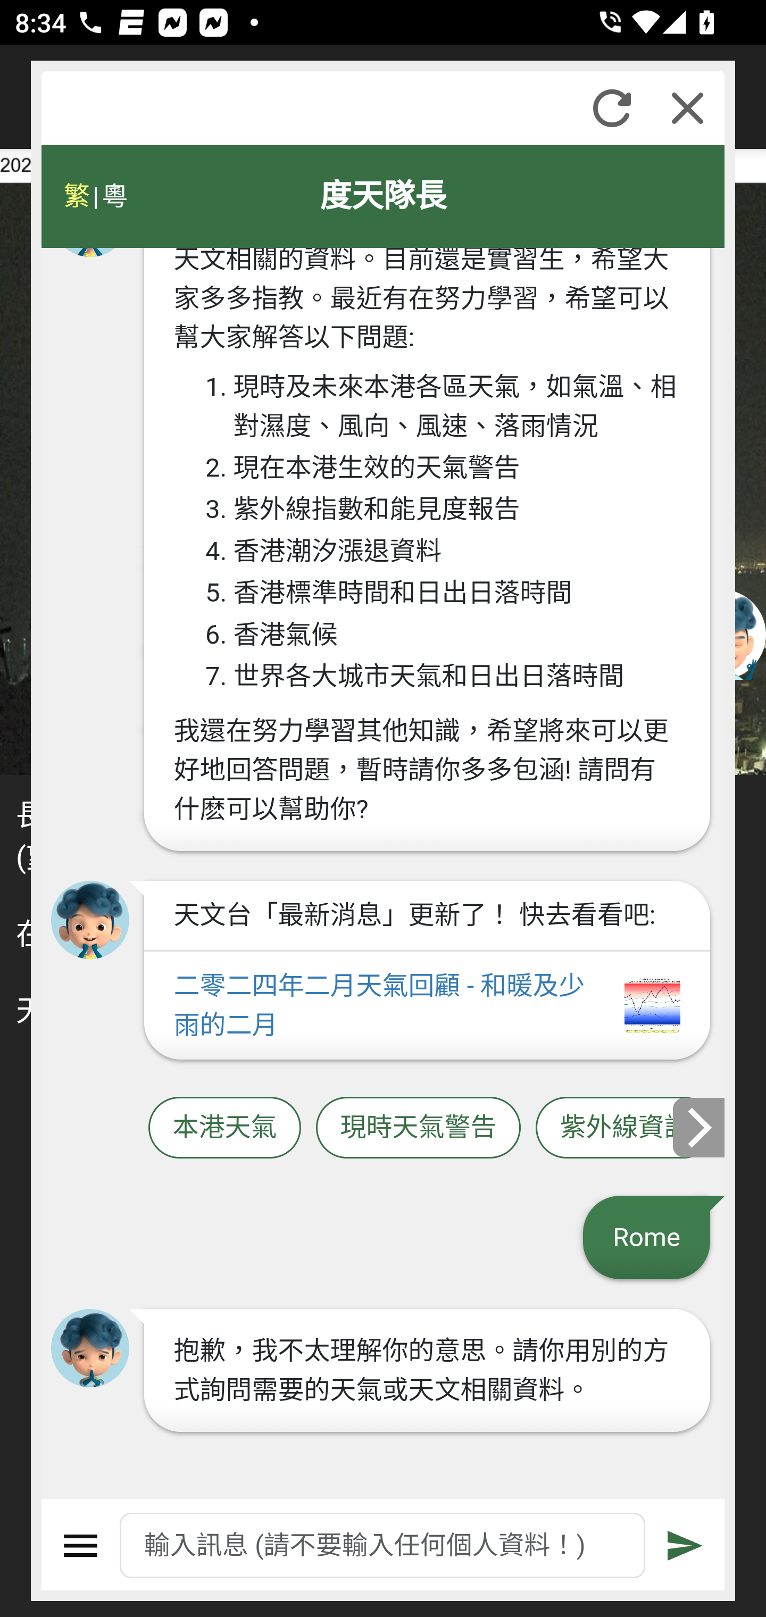 This screenshot has width=766, height=1617. Describe the element at coordinates (687, 108) in the screenshot. I see `關閉` at that location.